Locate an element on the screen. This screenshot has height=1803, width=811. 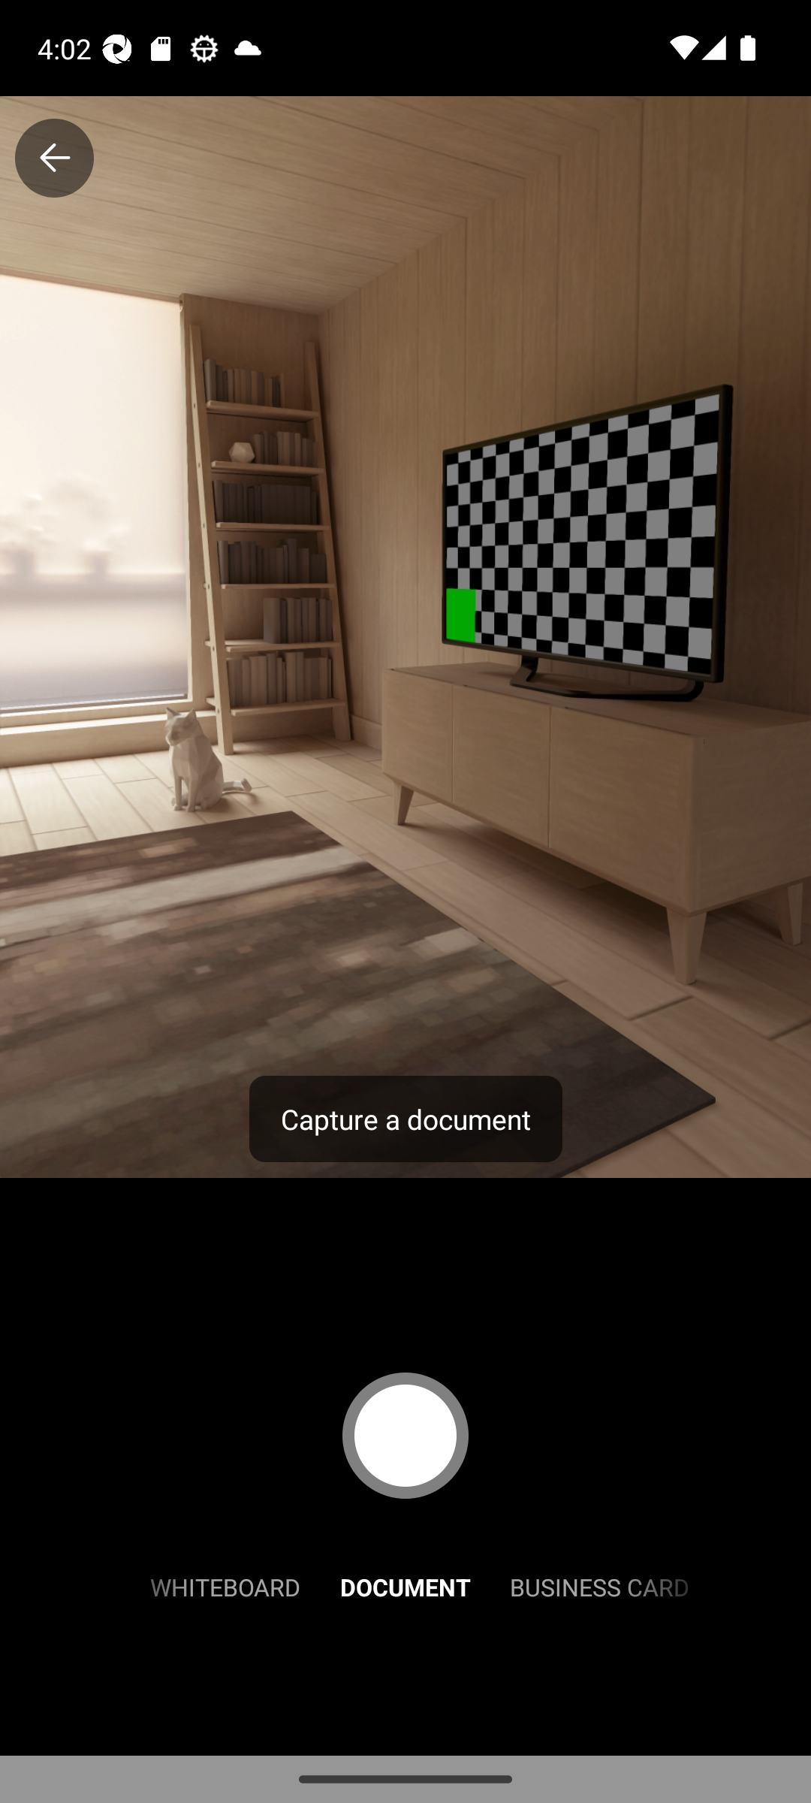
Capture is located at coordinates (405, 1435).